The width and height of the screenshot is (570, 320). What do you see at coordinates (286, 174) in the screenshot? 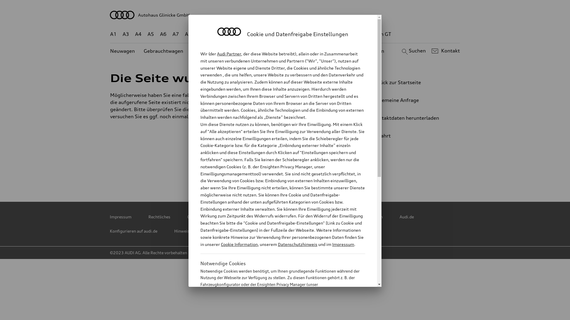
I see `Facebook` at bounding box center [286, 174].